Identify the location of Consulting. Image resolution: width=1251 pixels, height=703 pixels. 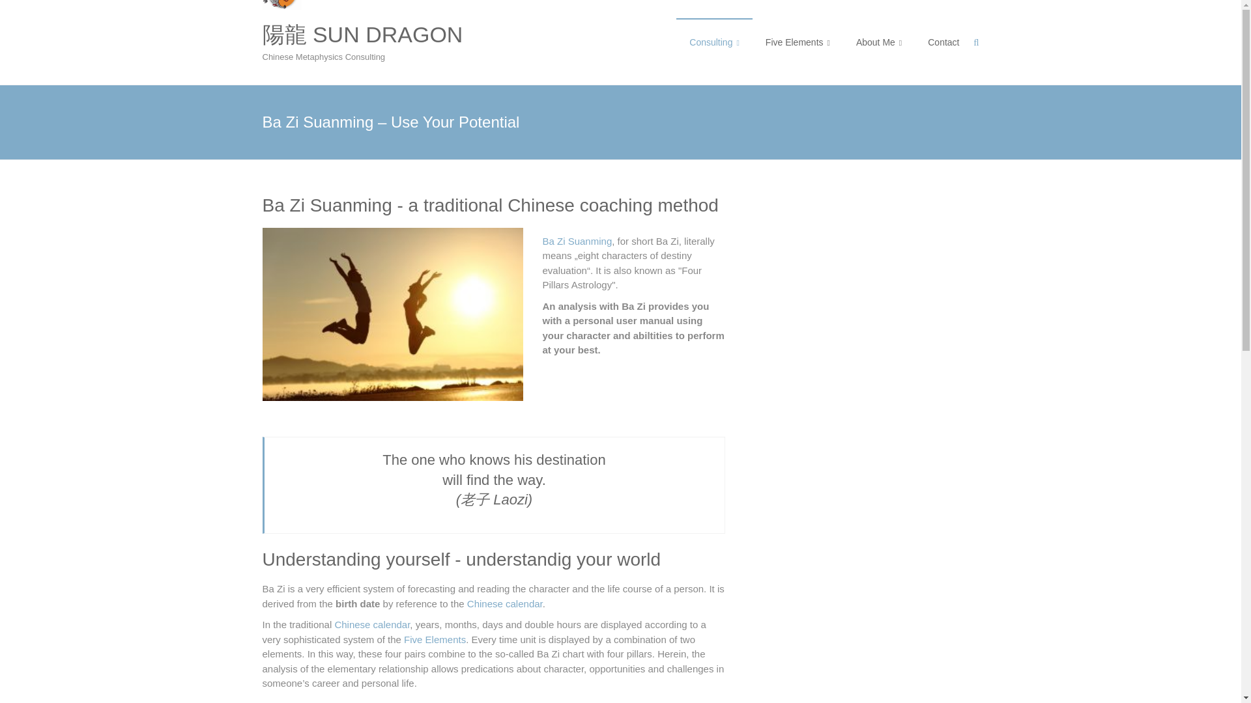
(714, 42).